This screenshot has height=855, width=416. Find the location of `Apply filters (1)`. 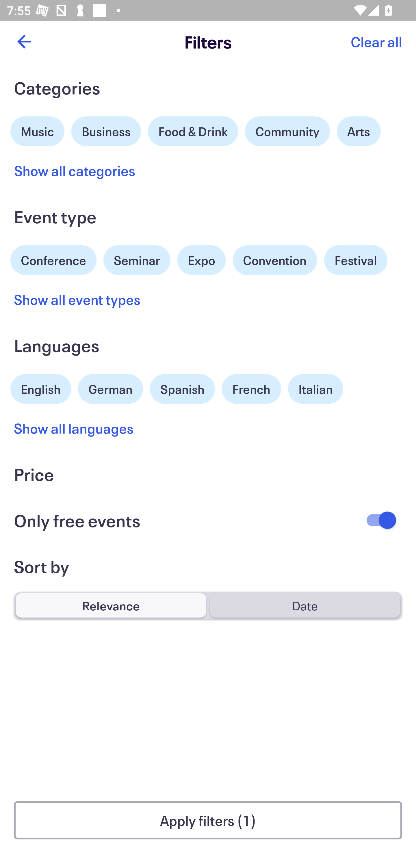

Apply filters (1) is located at coordinates (208, 820).